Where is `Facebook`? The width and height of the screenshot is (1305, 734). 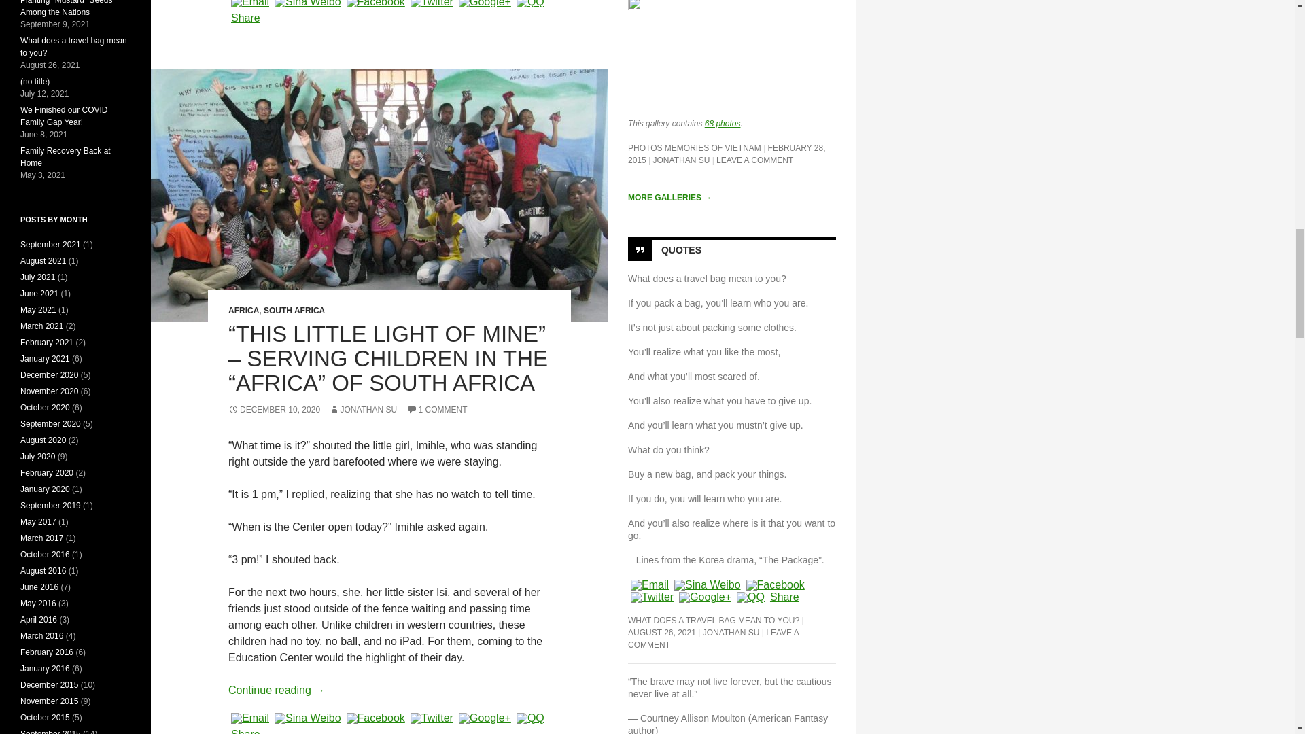
Facebook is located at coordinates (375, 3).